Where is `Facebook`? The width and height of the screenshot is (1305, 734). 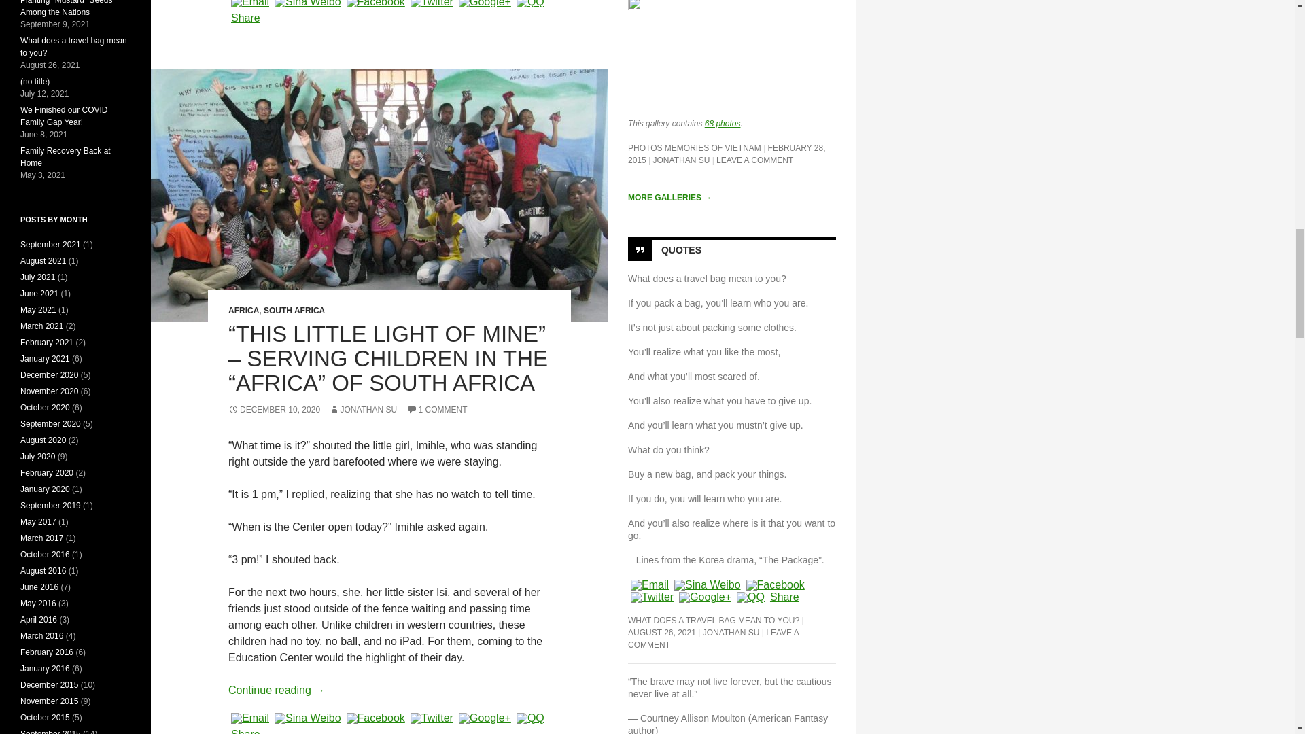
Facebook is located at coordinates (375, 3).